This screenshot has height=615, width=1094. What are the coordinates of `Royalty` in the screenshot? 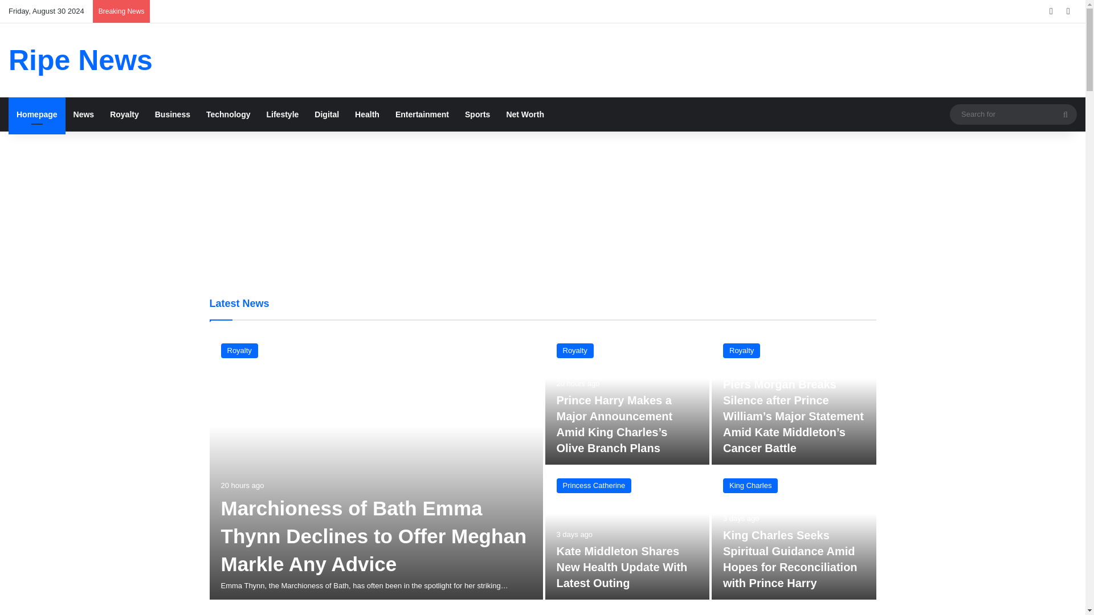 It's located at (742, 350).